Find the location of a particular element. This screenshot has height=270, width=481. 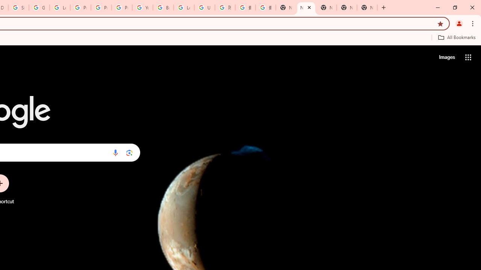

New Tab is located at coordinates (286, 7).